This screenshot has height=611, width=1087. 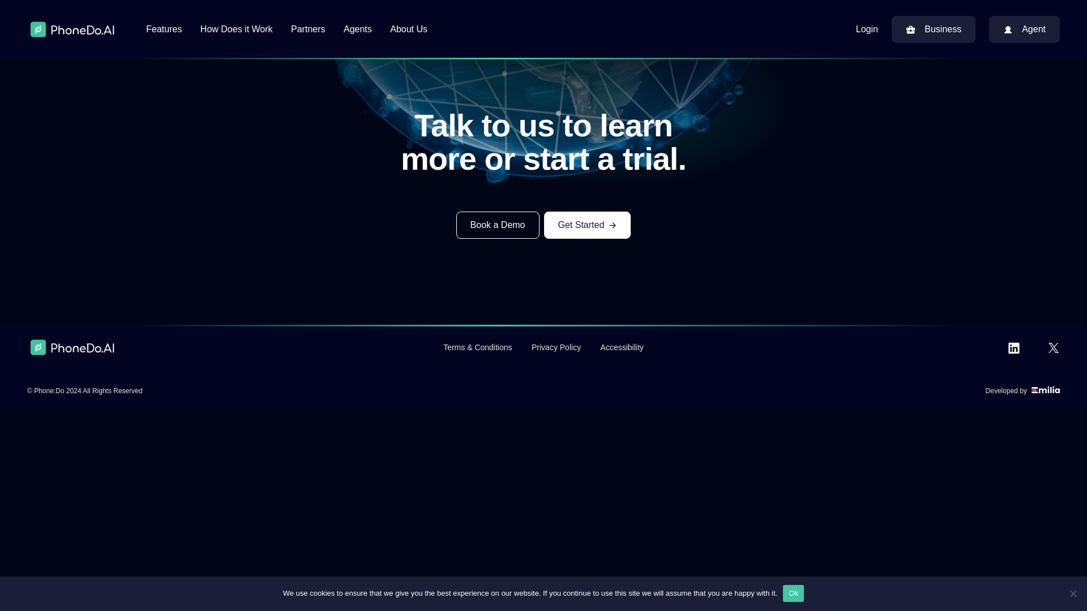 I want to click on How Does it Work, so click(x=236, y=29).